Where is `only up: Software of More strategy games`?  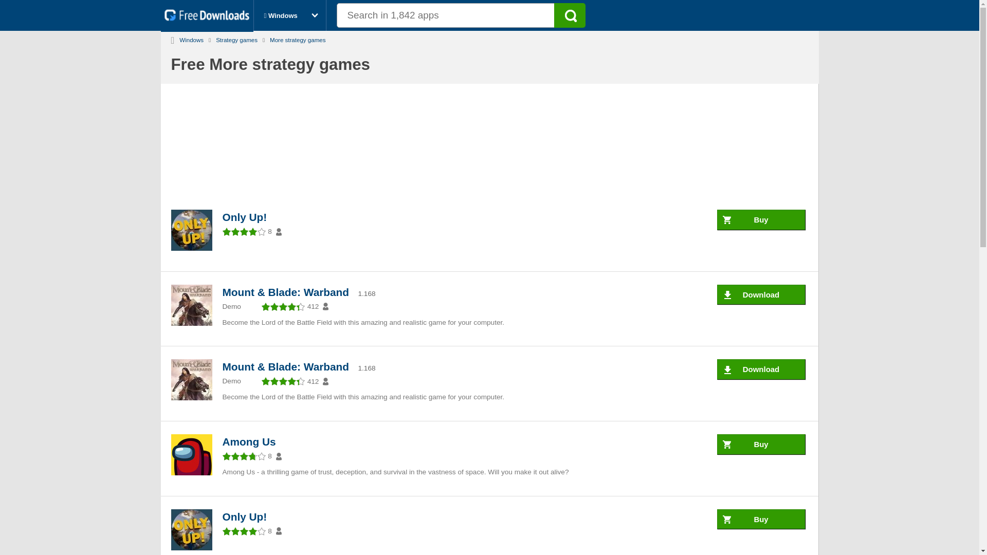 only up: Software of More strategy games is located at coordinates (191, 531).